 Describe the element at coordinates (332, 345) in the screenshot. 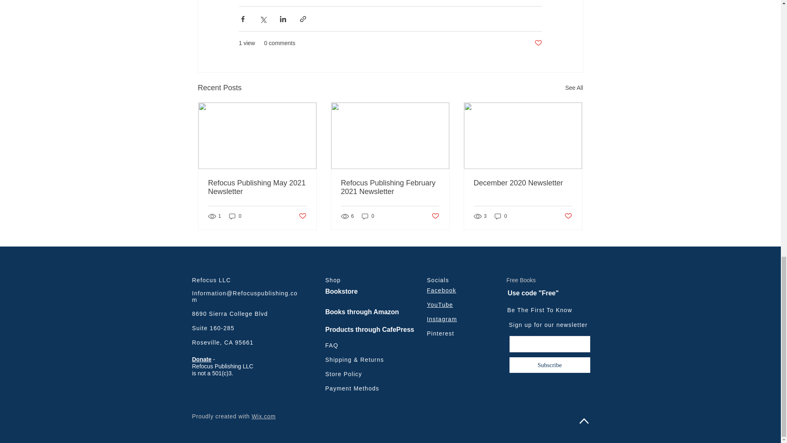

I see `FAQ` at that location.